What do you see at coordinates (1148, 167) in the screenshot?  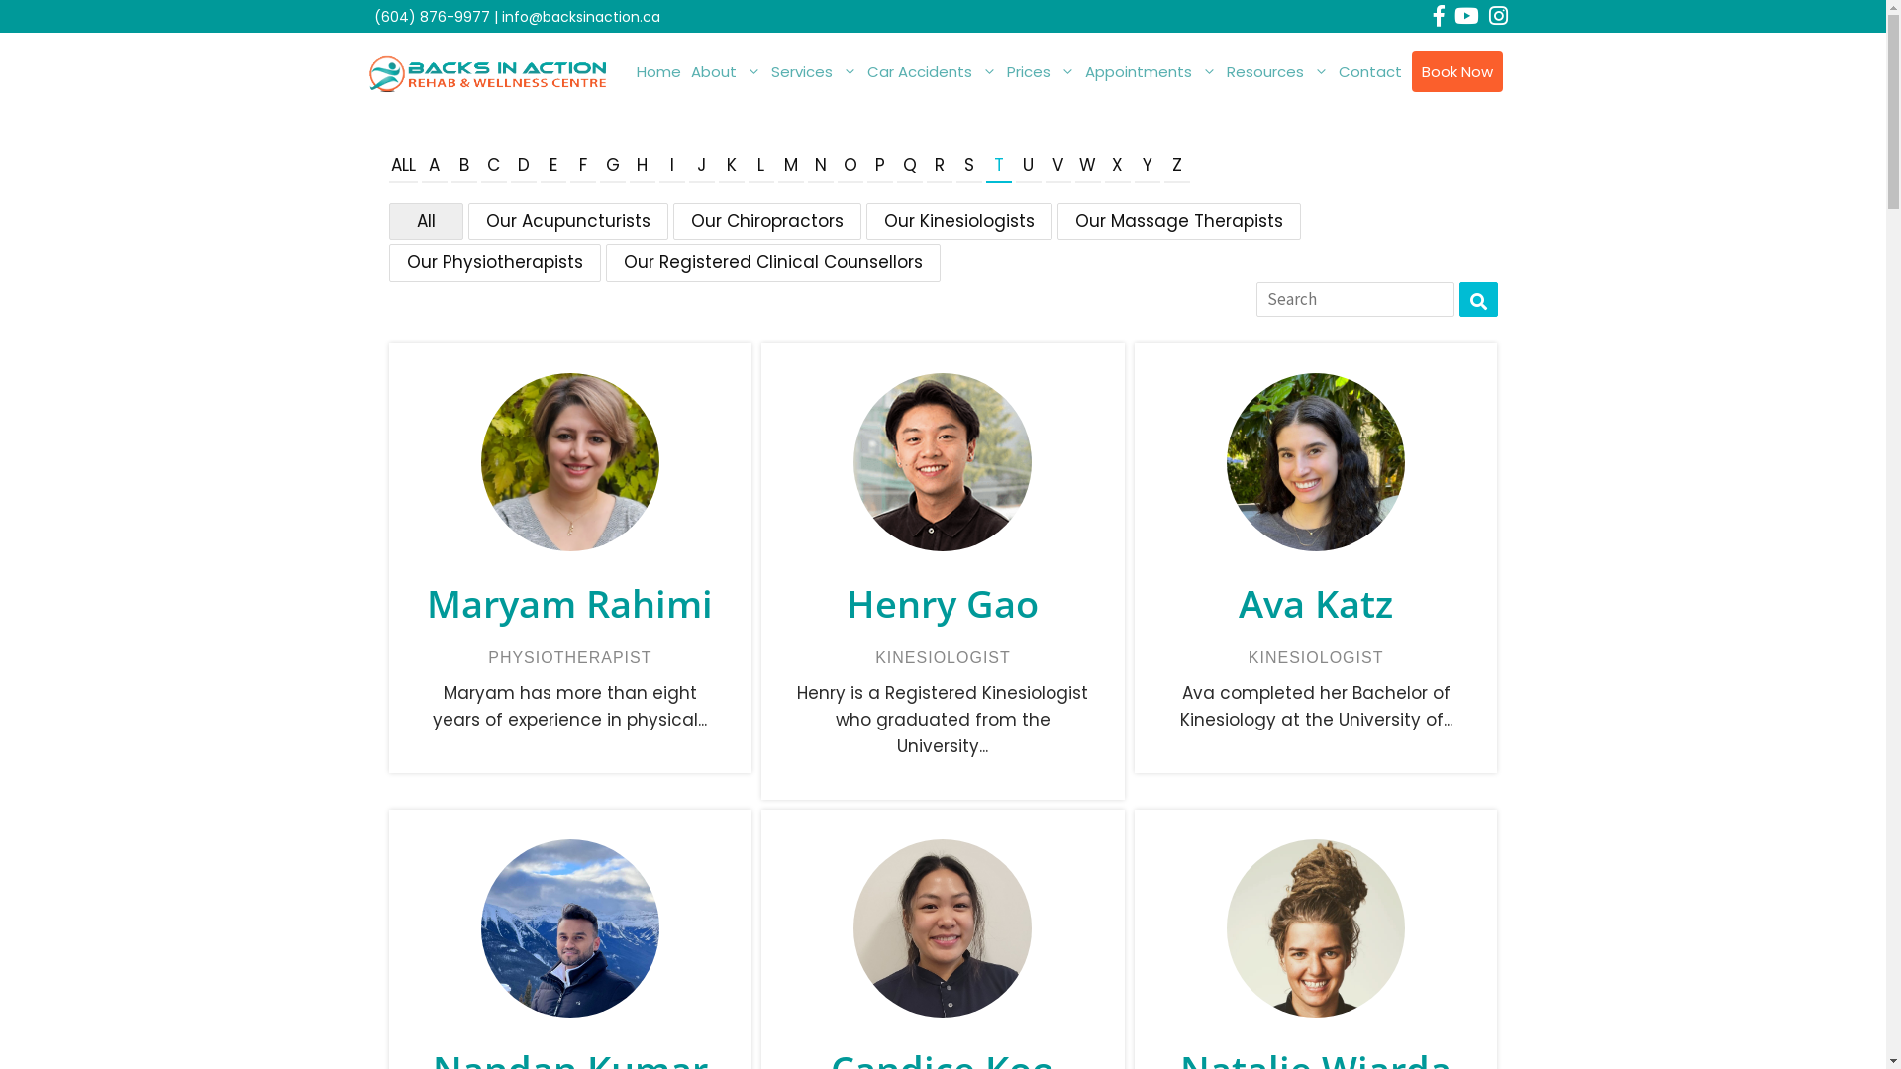 I see `Y` at bounding box center [1148, 167].